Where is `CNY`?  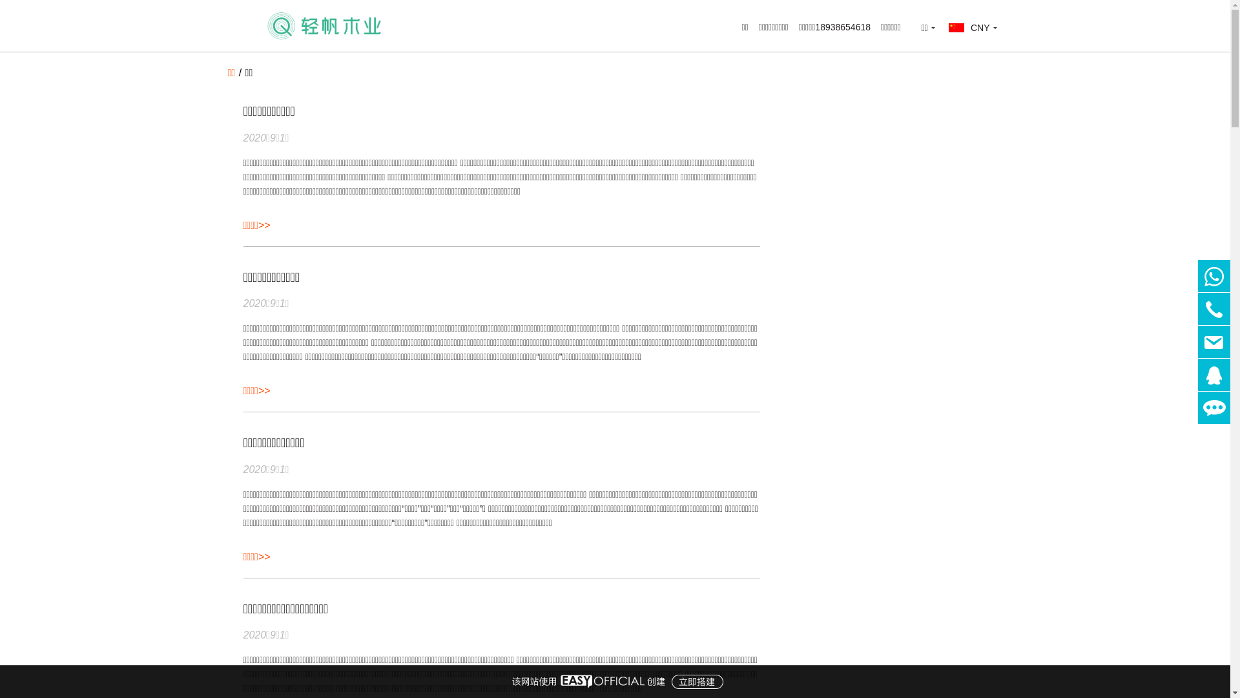 CNY is located at coordinates (973, 28).